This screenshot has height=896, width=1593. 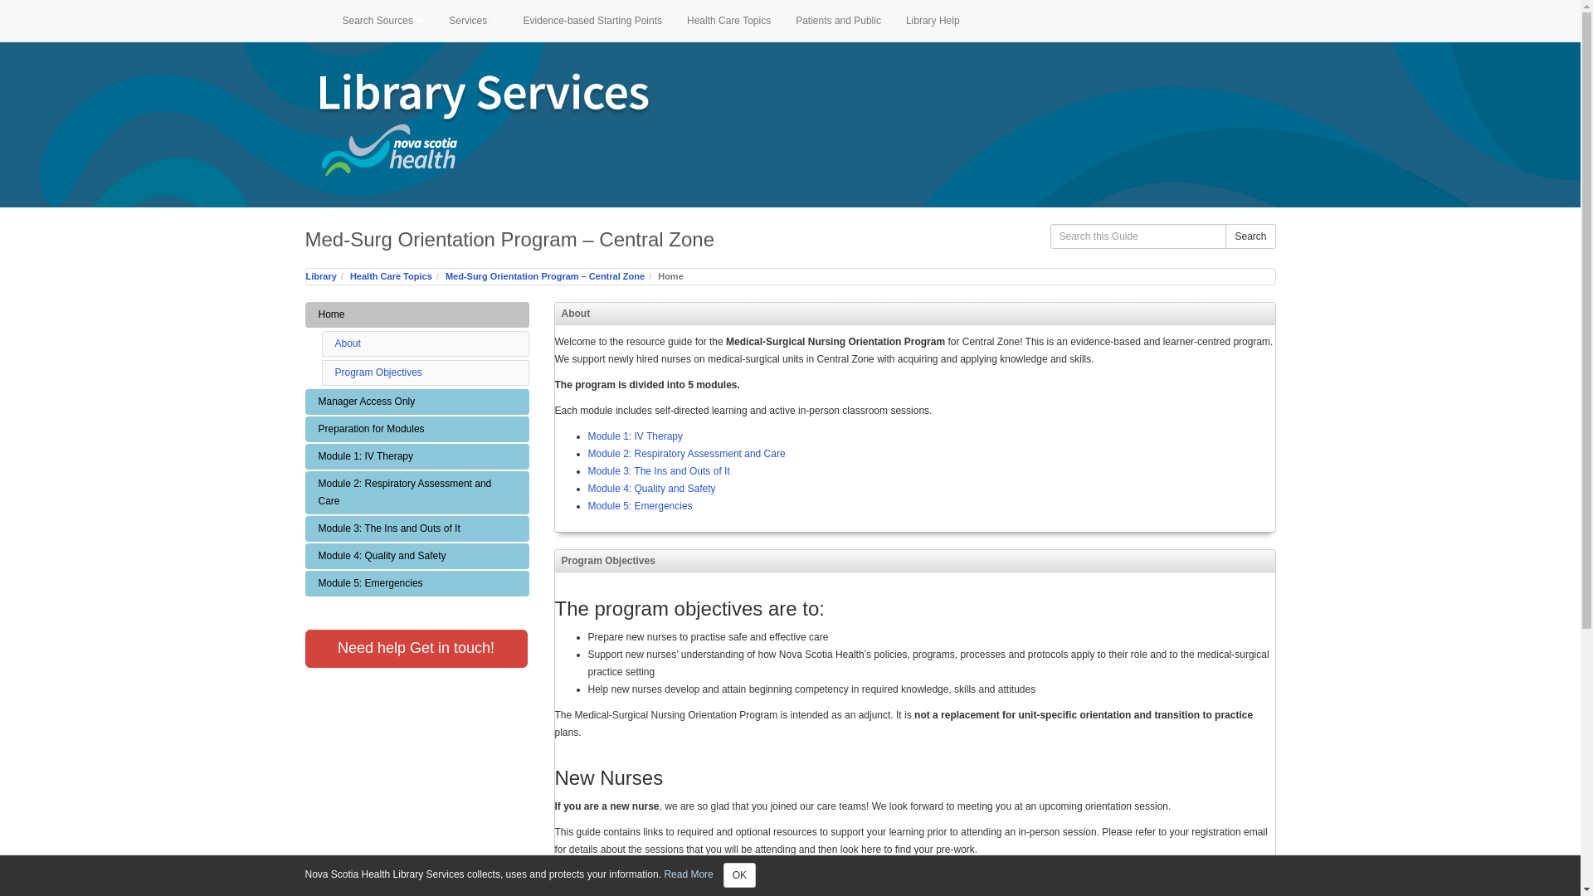 I want to click on Read More, so click(x=688, y=874).